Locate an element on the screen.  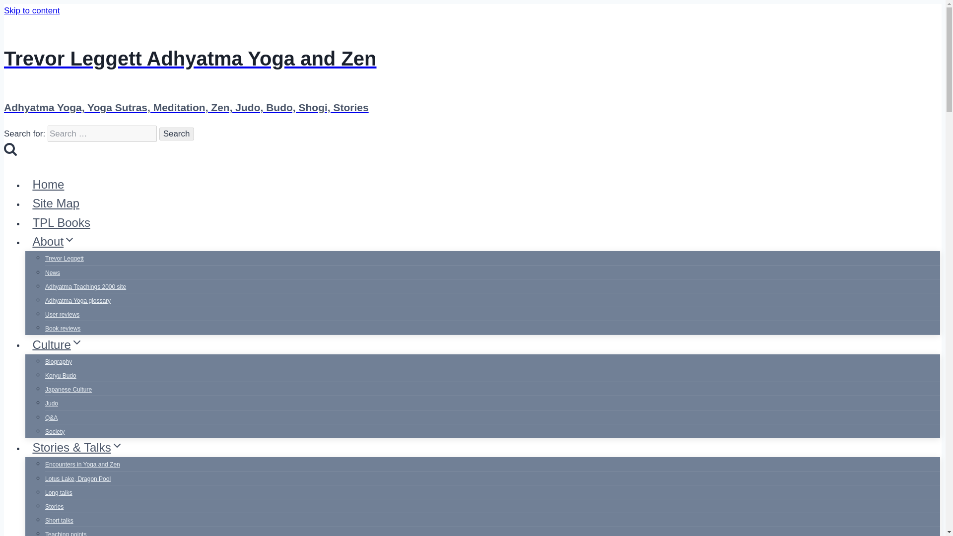
Search is located at coordinates (177, 134).